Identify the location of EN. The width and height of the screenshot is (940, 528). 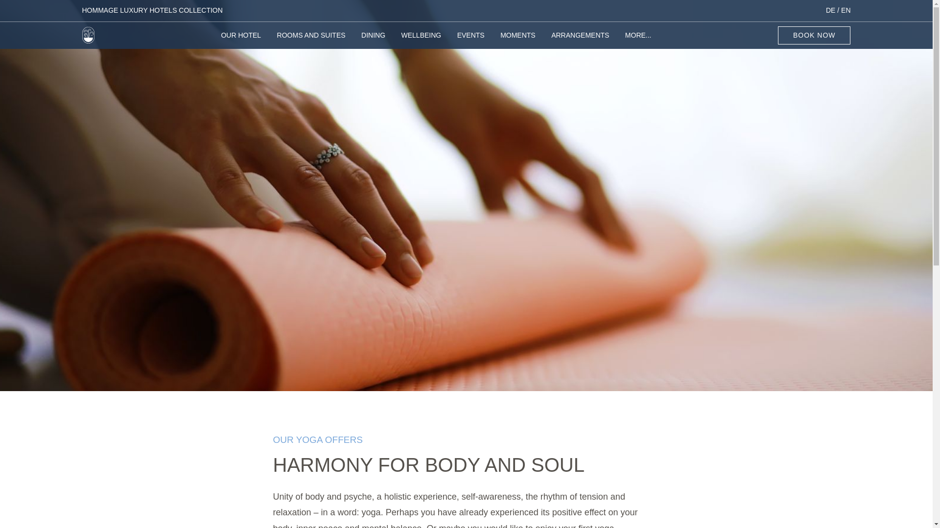
(846, 10).